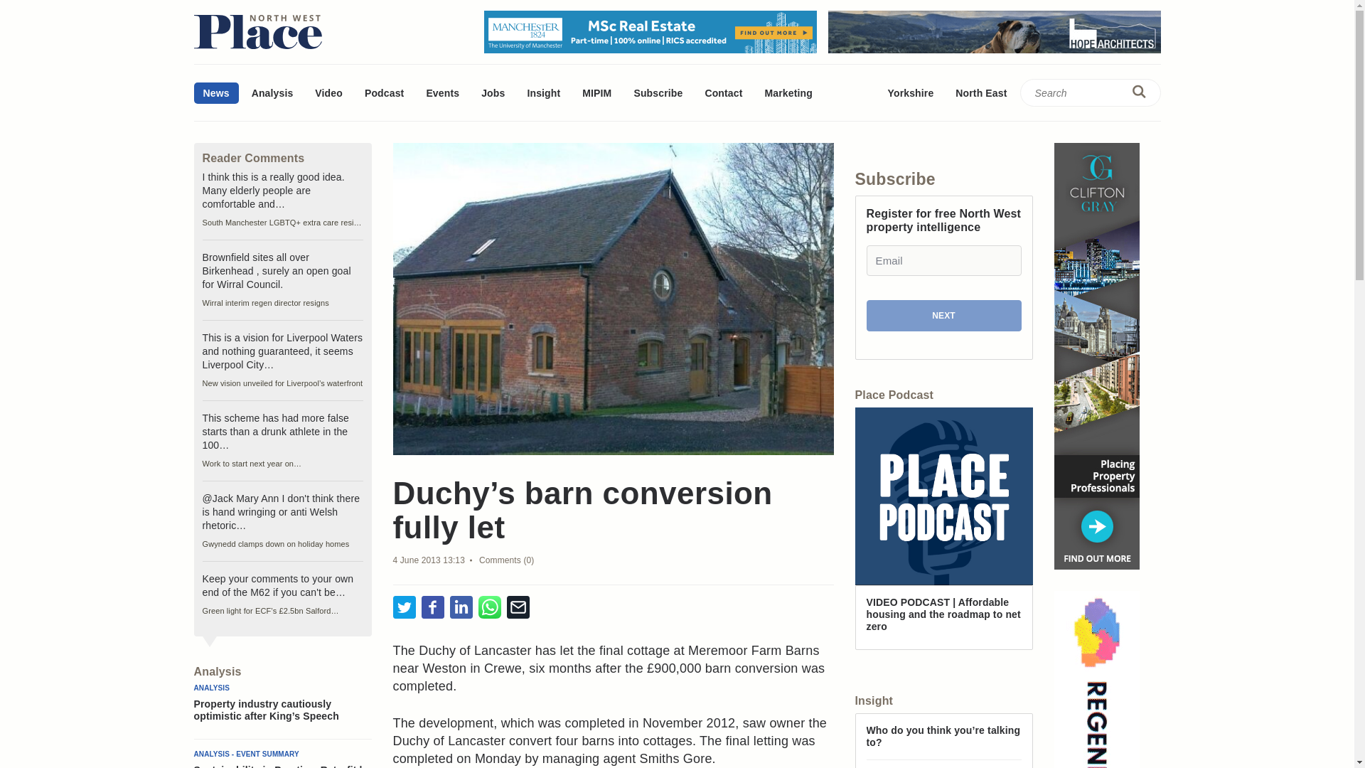 The width and height of the screenshot is (1365, 768). What do you see at coordinates (432, 608) in the screenshot?
I see `Share on Facebook` at bounding box center [432, 608].